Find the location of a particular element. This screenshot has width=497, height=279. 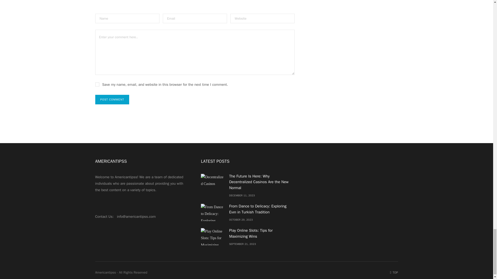

Post Comment is located at coordinates (112, 99).